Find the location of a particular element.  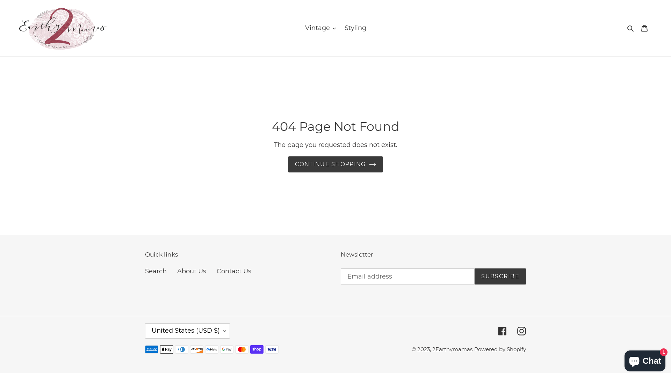

Instagram is located at coordinates (521, 331).